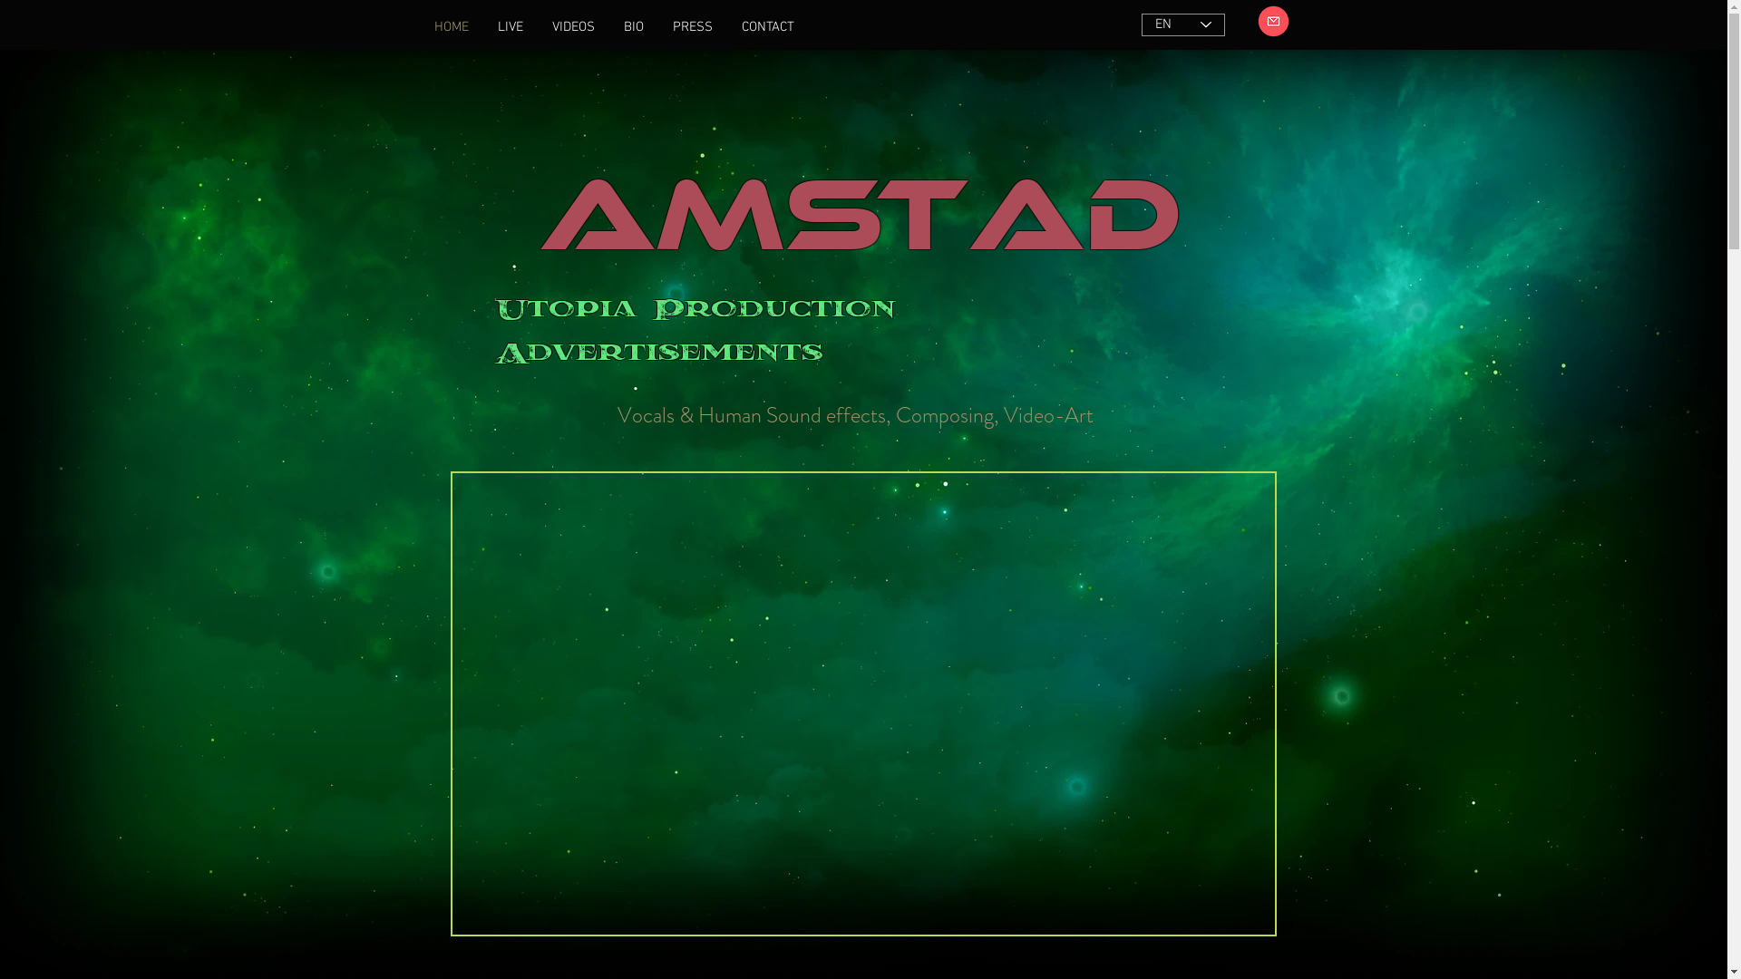  What do you see at coordinates (573, 27) in the screenshot?
I see `VIDEOS` at bounding box center [573, 27].